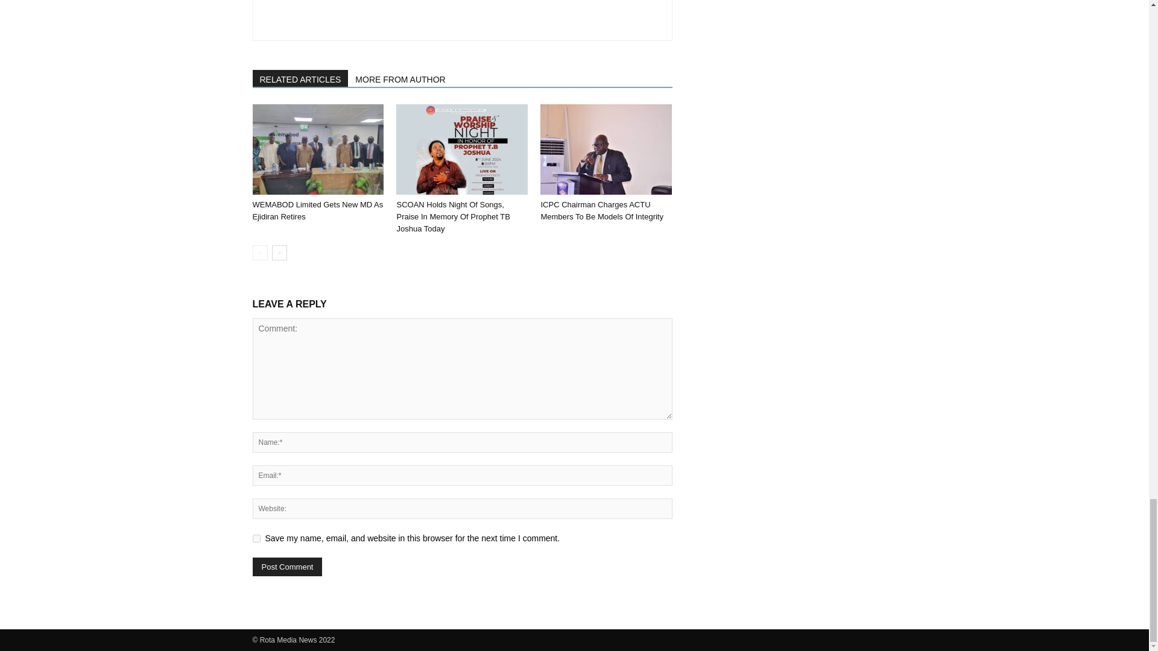  Describe the element at coordinates (287, 567) in the screenshot. I see `Post Comment` at that location.